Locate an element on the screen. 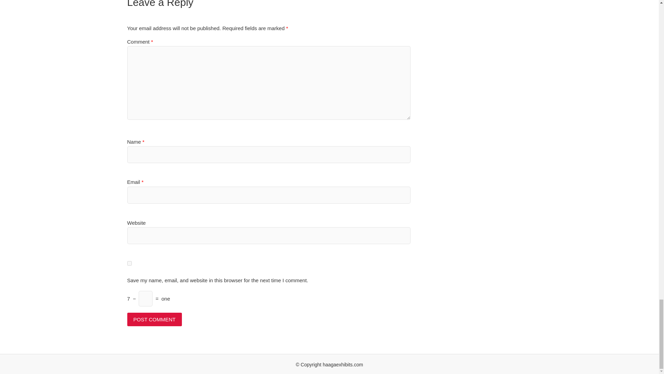 The width and height of the screenshot is (664, 374). yes is located at coordinates (129, 263).